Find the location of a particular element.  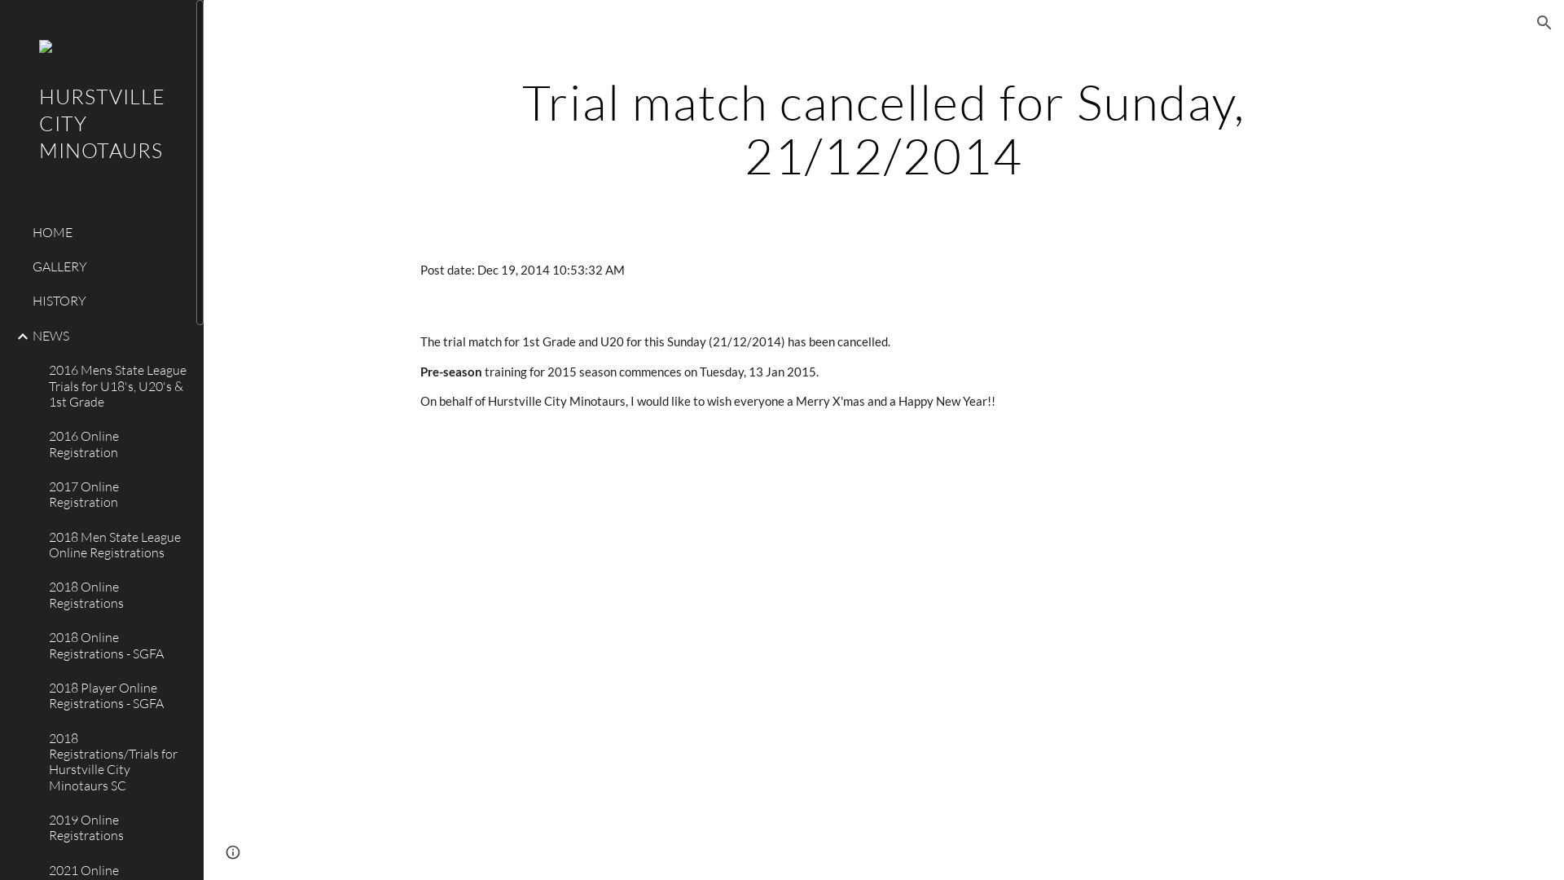

2016 Online Registration is located at coordinates (116, 445).